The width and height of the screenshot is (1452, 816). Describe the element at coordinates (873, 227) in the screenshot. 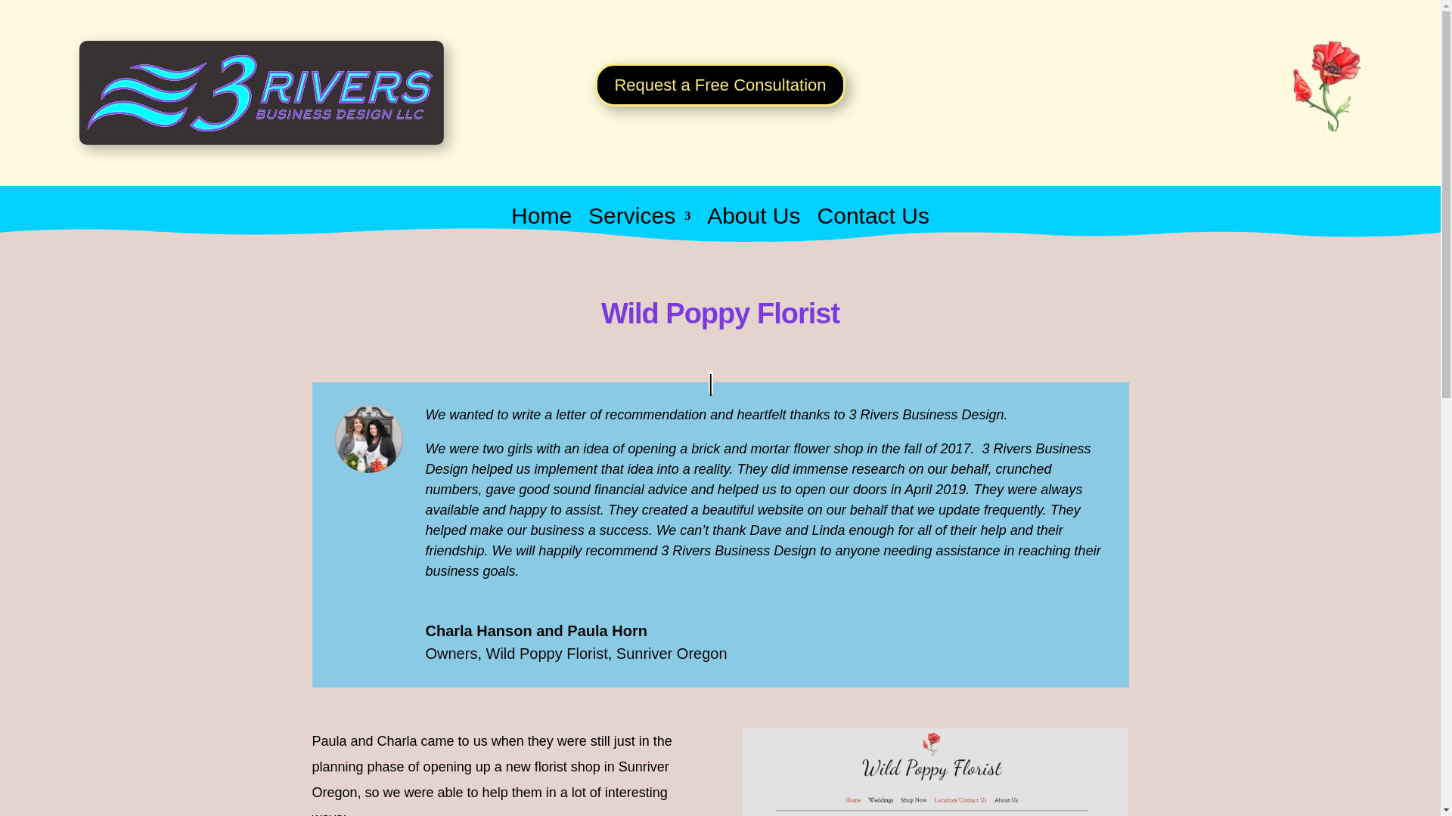

I see `Contact Us` at that location.